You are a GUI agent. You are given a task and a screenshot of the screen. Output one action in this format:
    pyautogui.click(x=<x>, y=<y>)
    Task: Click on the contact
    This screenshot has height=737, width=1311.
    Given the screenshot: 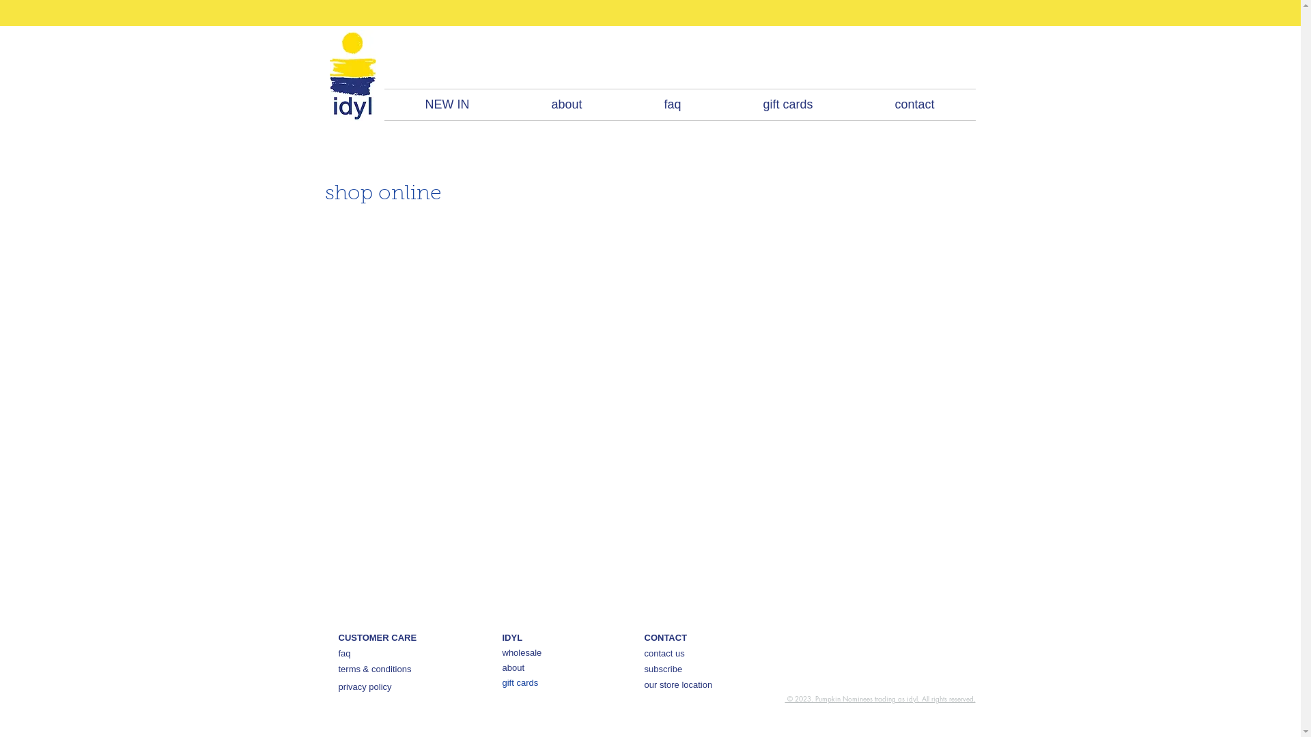 What is the action you would take?
    pyautogui.click(x=914, y=105)
    